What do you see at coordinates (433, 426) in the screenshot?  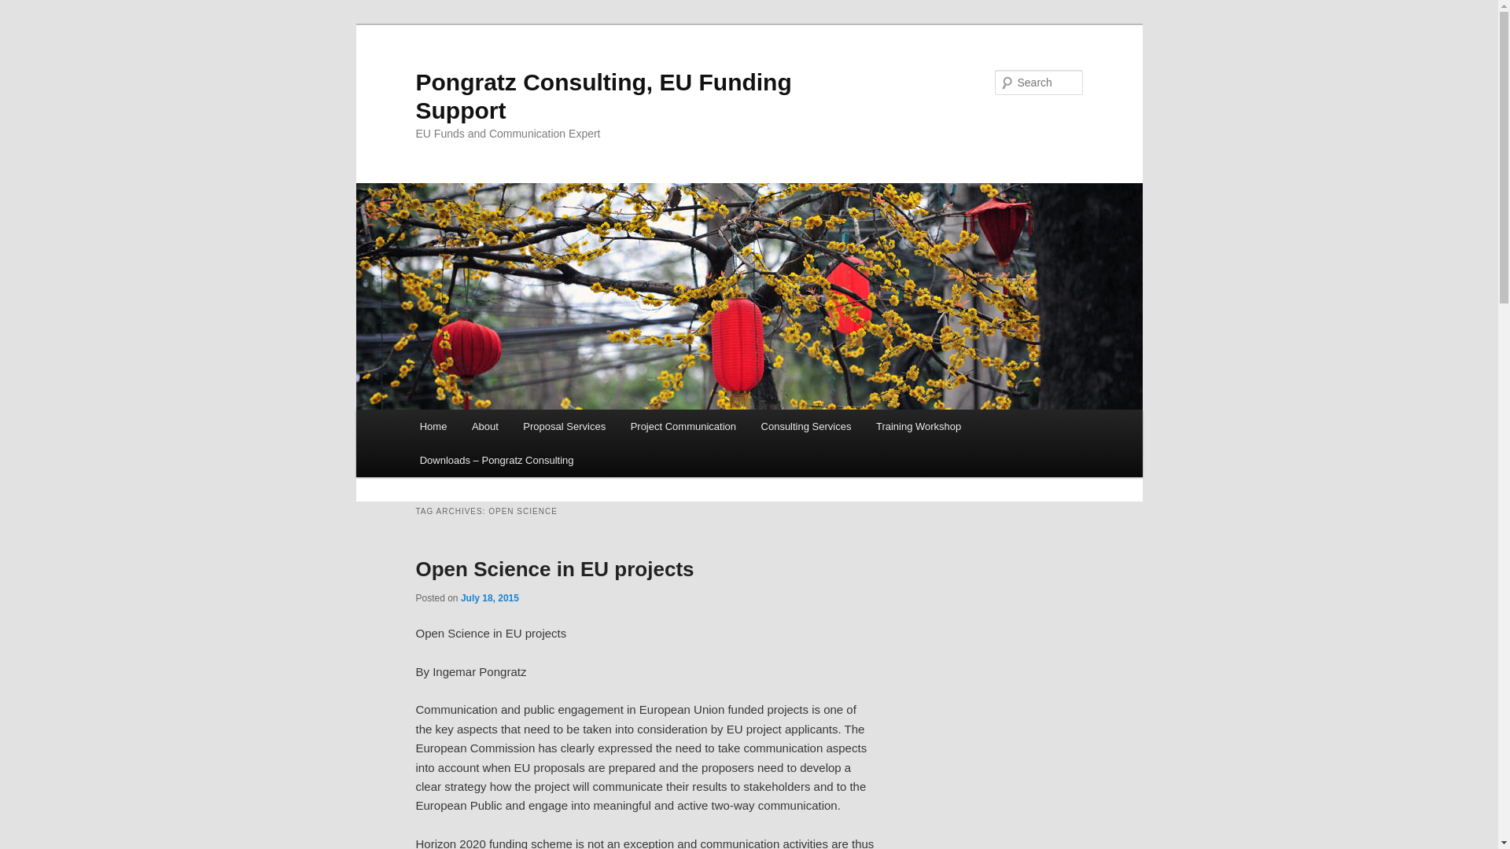 I see `Home` at bounding box center [433, 426].